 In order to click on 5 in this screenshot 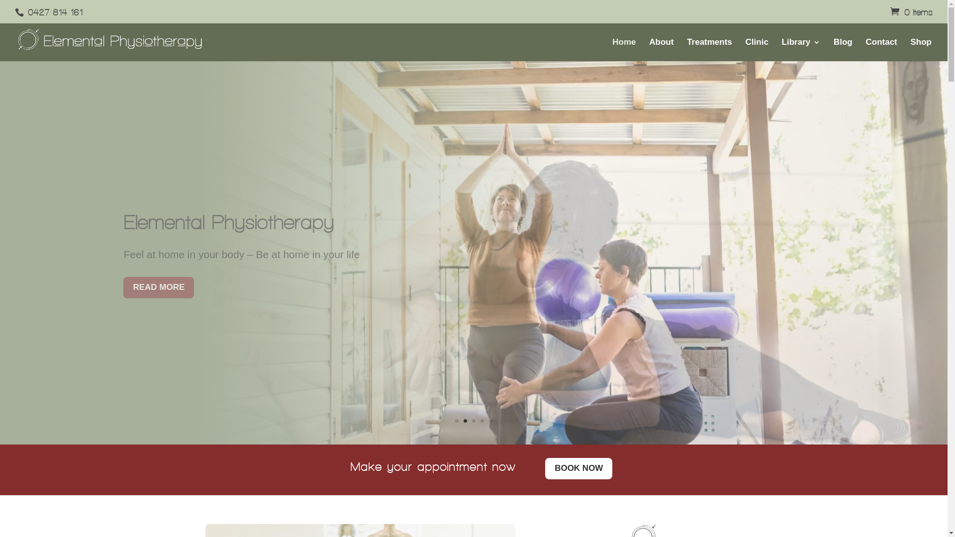, I will do `click(490, 421)`.